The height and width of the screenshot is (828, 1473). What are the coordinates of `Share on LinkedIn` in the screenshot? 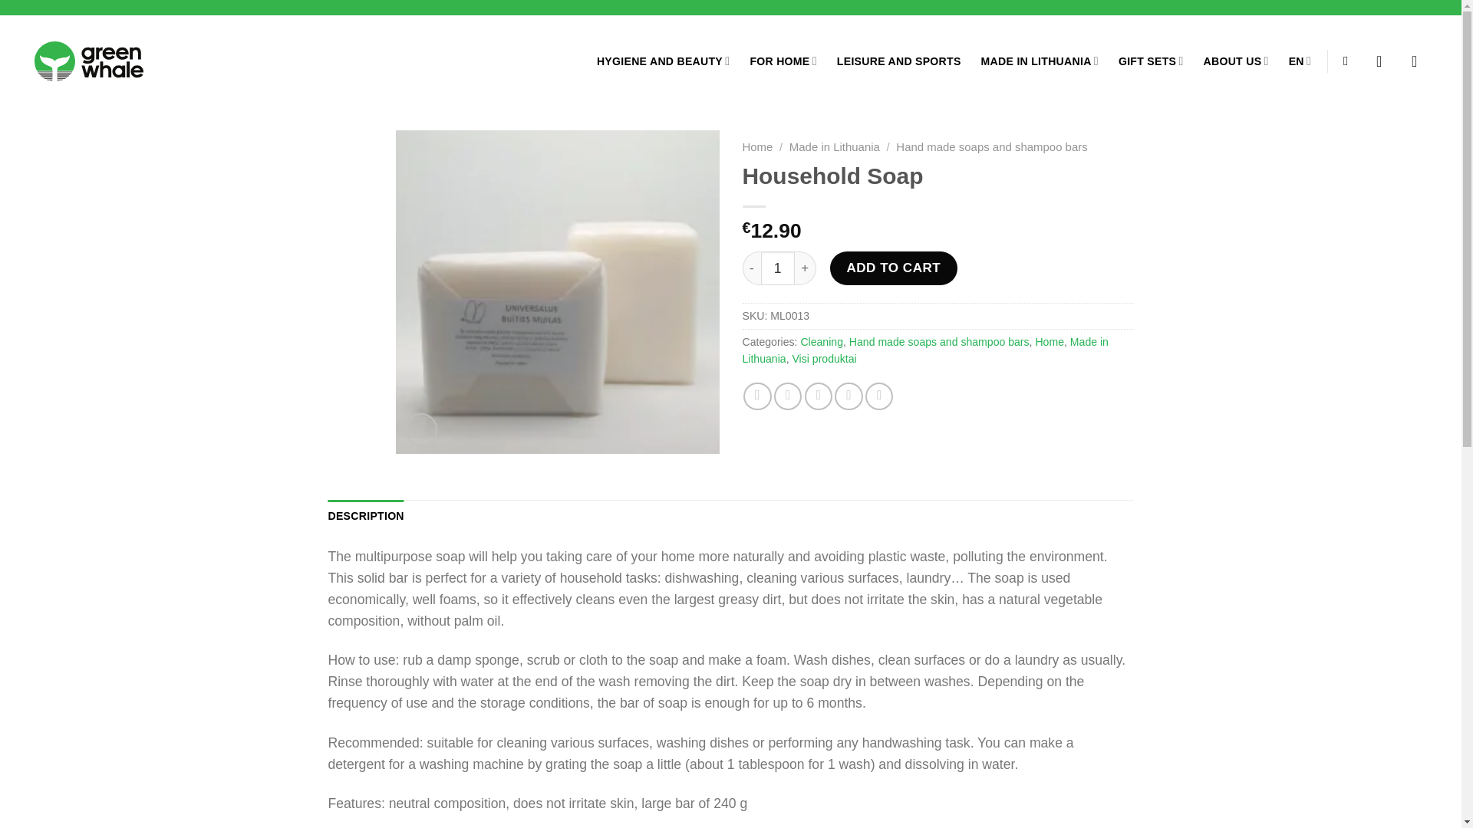 It's located at (879, 396).